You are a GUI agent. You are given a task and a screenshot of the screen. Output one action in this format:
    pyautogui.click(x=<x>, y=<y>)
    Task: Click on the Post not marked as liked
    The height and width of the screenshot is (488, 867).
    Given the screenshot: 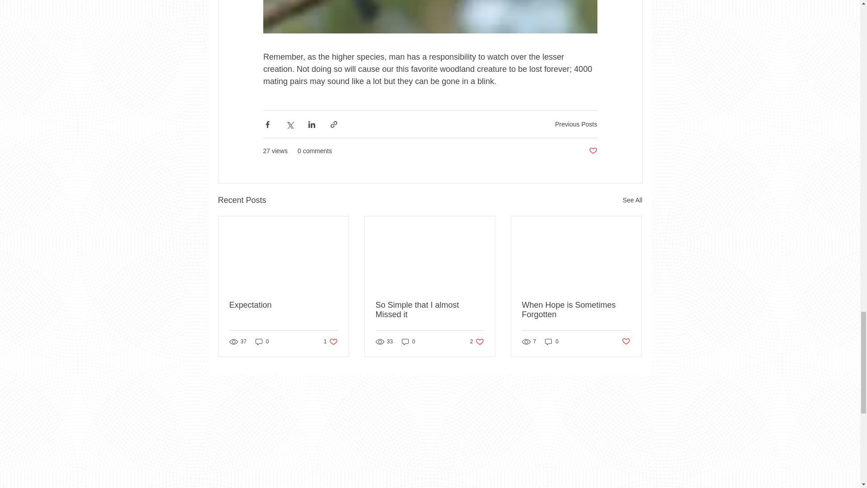 What is the action you would take?
    pyautogui.click(x=429, y=310)
    